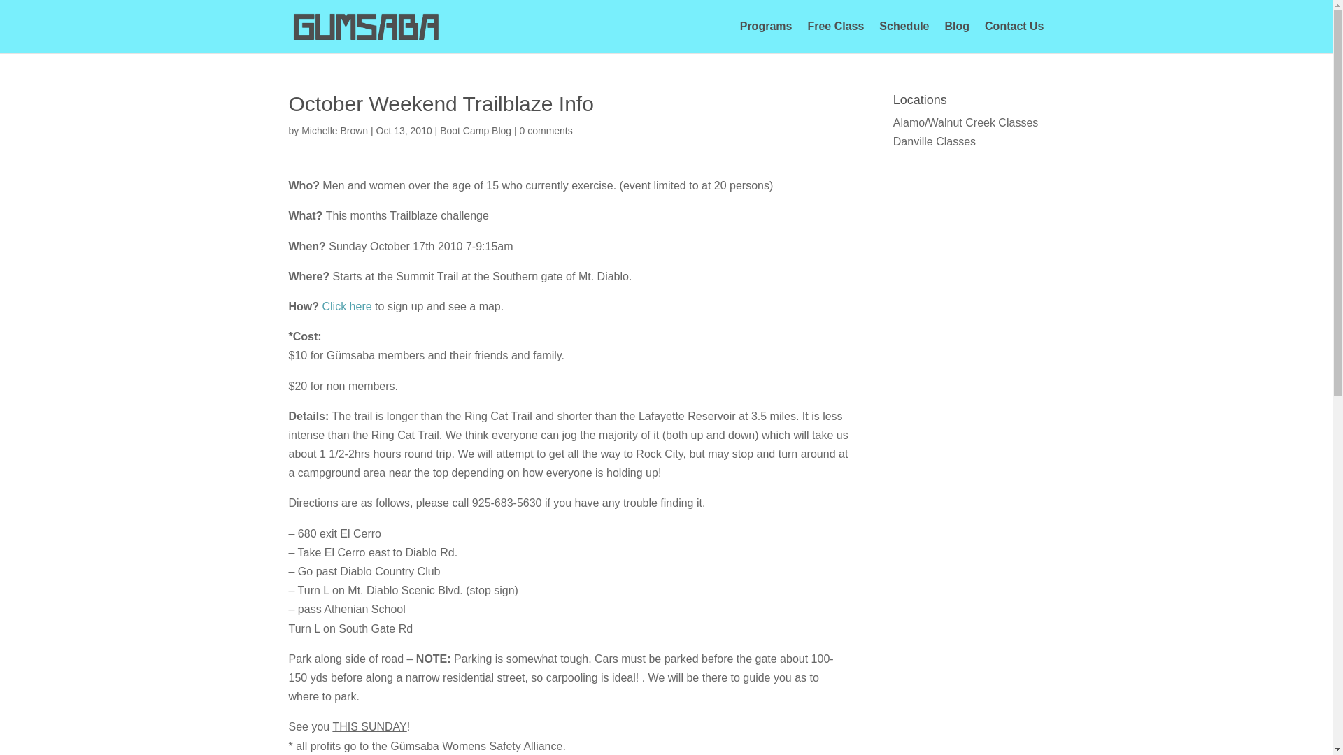 The width and height of the screenshot is (1343, 755). What do you see at coordinates (1014, 37) in the screenshot?
I see `Contact Us` at bounding box center [1014, 37].